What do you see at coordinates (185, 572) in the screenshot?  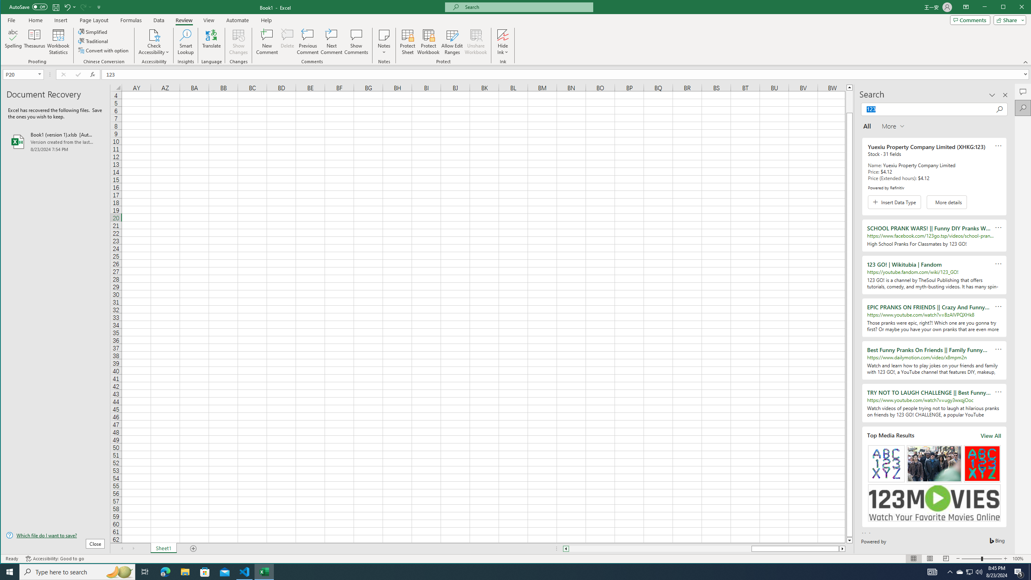 I see `File Explorer` at bounding box center [185, 572].